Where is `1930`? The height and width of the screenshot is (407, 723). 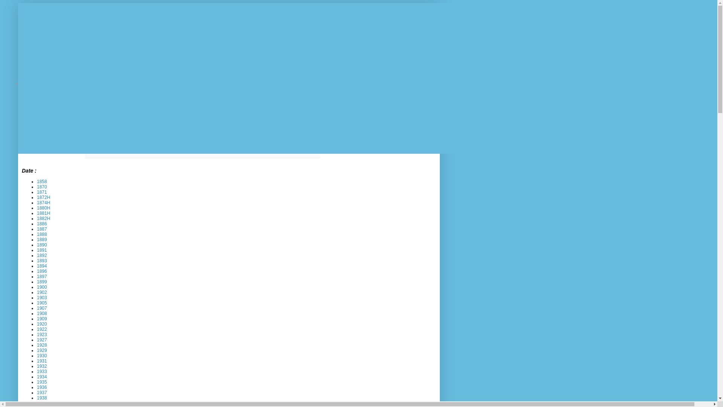 1930 is located at coordinates (42, 356).